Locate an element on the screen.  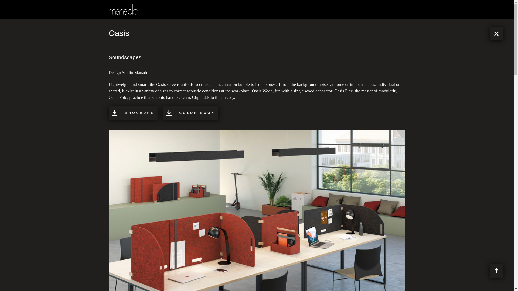
Manade is located at coordinates (123, 9).